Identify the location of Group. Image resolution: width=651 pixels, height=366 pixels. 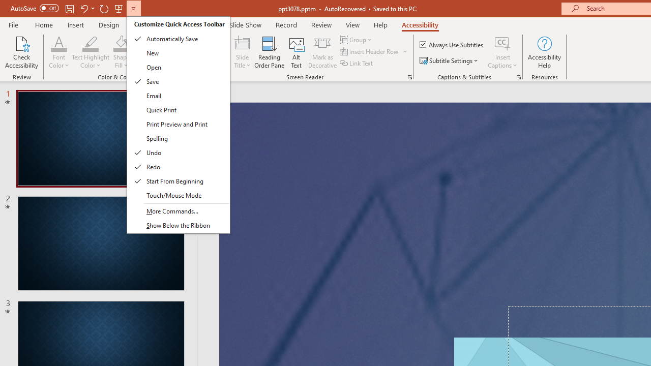
(357, 40).